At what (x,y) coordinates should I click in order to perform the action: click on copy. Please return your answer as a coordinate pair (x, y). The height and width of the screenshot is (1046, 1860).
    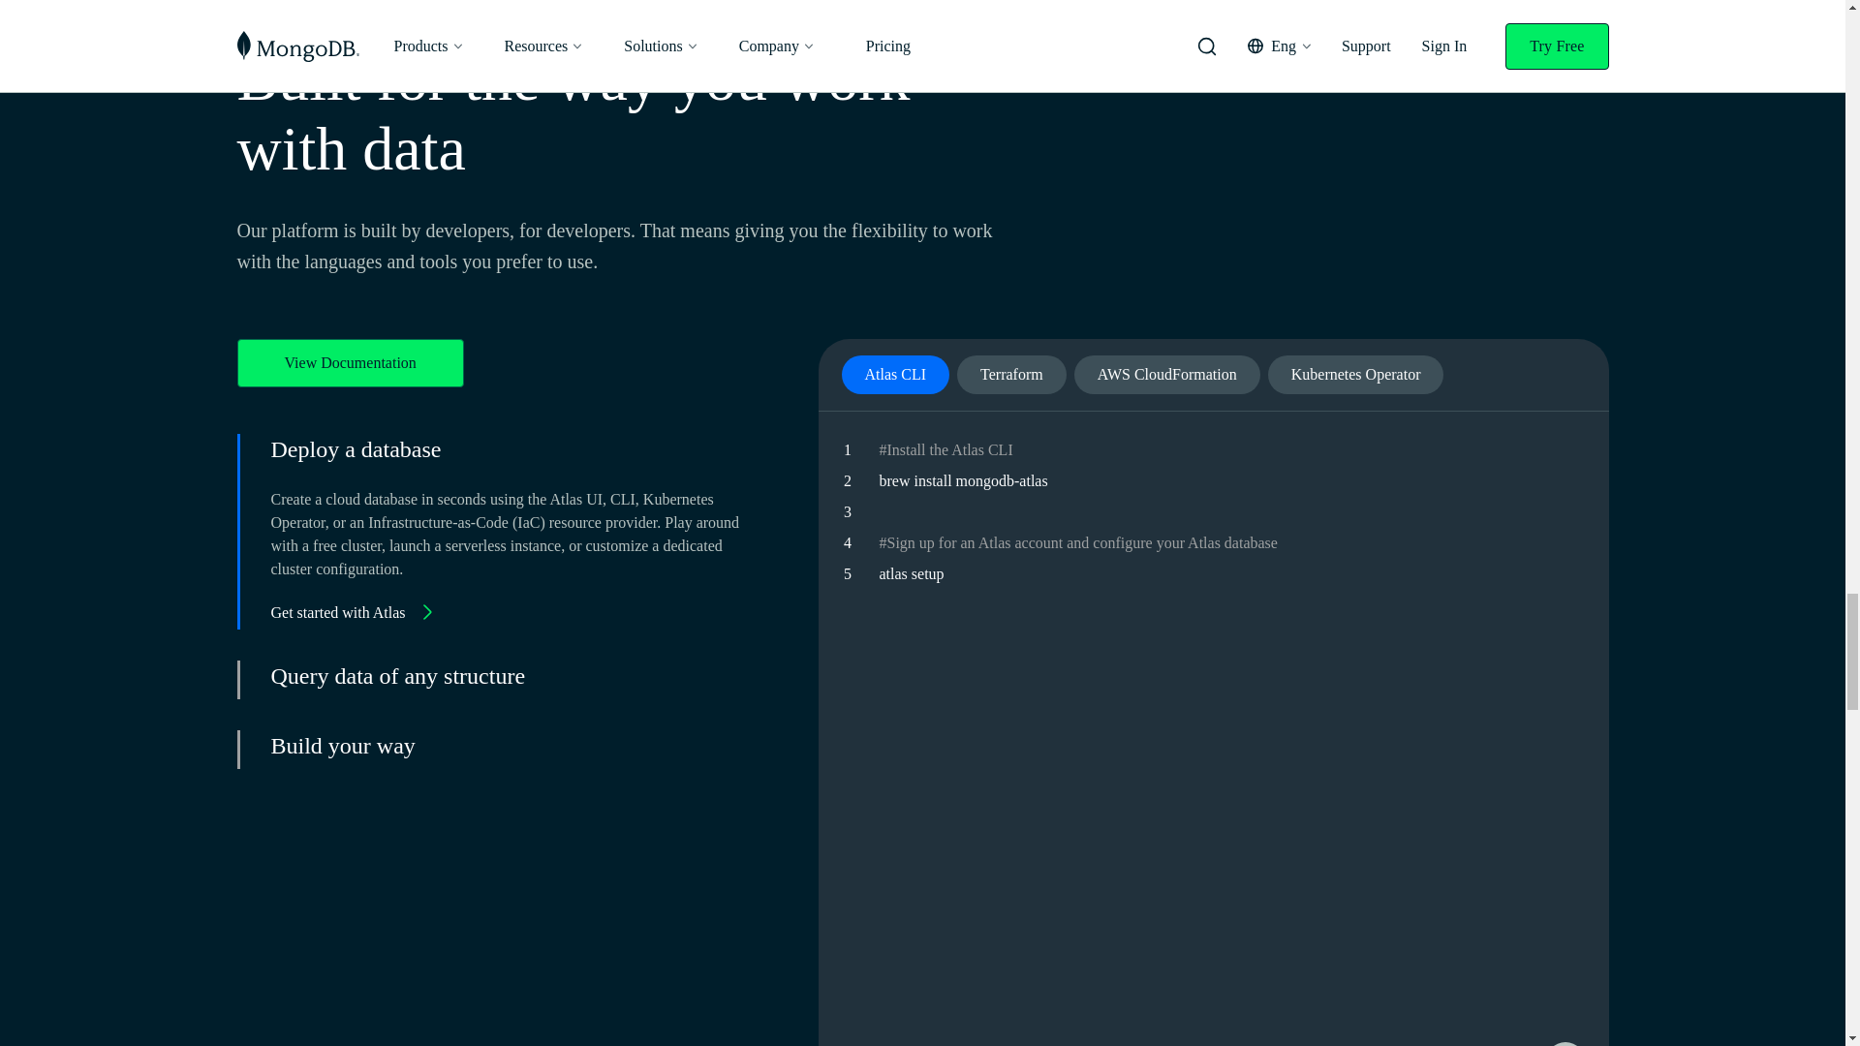
    Looking at the image, I should click on (1565, 1044).